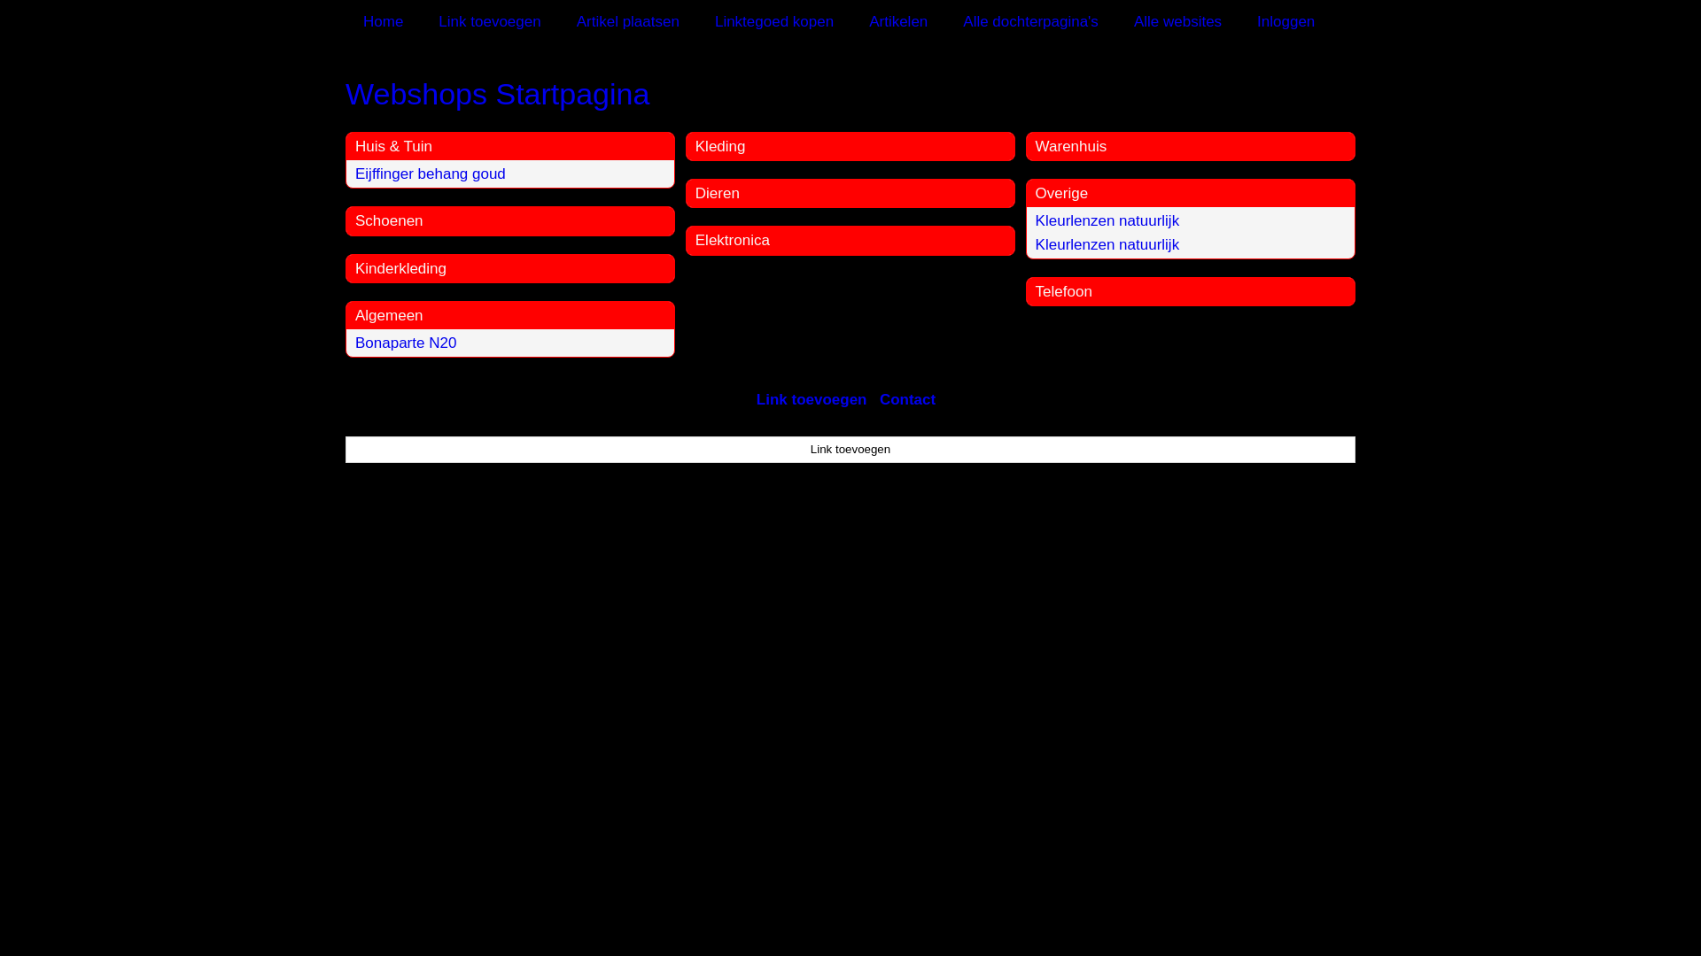 This screenshot has width=1701, height=956. What do you see at coordinates (390, 221) in the screenshot?
I see `Schoenen` at bounding box center [390, 221].